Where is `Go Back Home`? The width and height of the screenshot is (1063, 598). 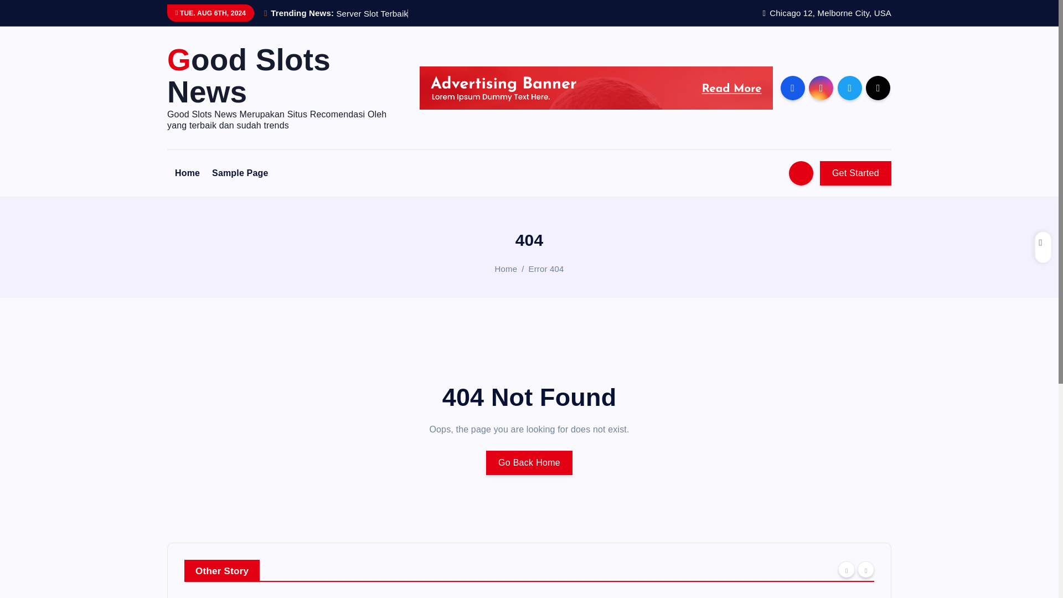 Go Back Home is located at coordinates (529, 463).